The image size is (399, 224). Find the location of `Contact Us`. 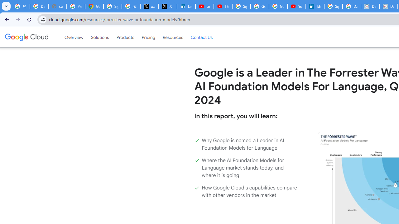

Contact Us is located at coordinates (201, 37).